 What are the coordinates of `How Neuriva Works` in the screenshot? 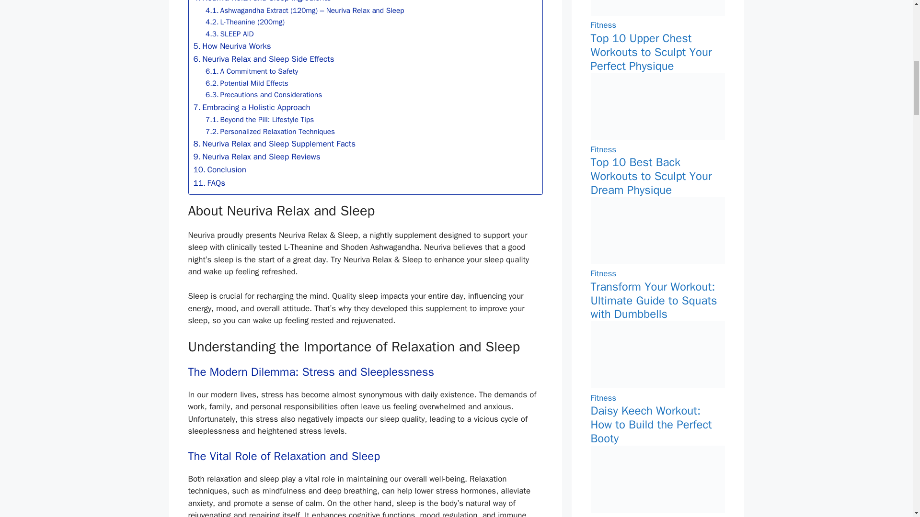 It's located at (232, 46).